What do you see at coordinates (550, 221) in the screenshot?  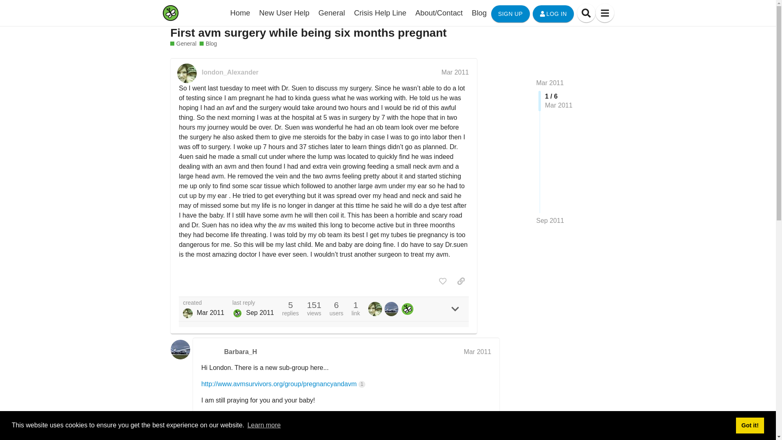 I see `Sep 2011` at bounding box center [550, 221].